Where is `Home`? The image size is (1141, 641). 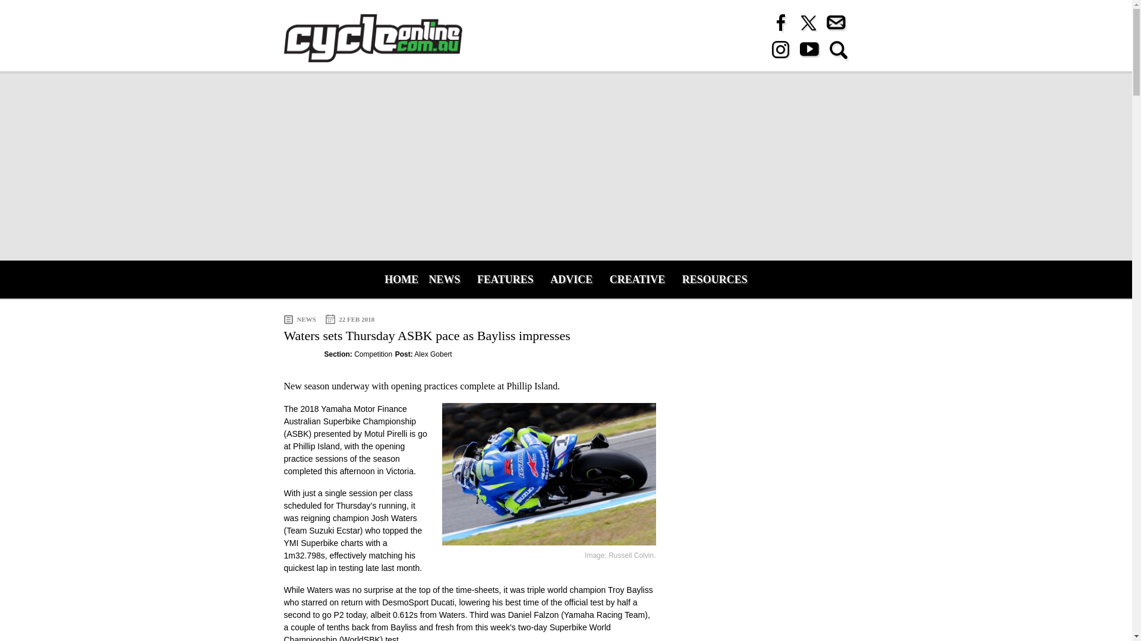
Home is located at coordinates (373, 38).